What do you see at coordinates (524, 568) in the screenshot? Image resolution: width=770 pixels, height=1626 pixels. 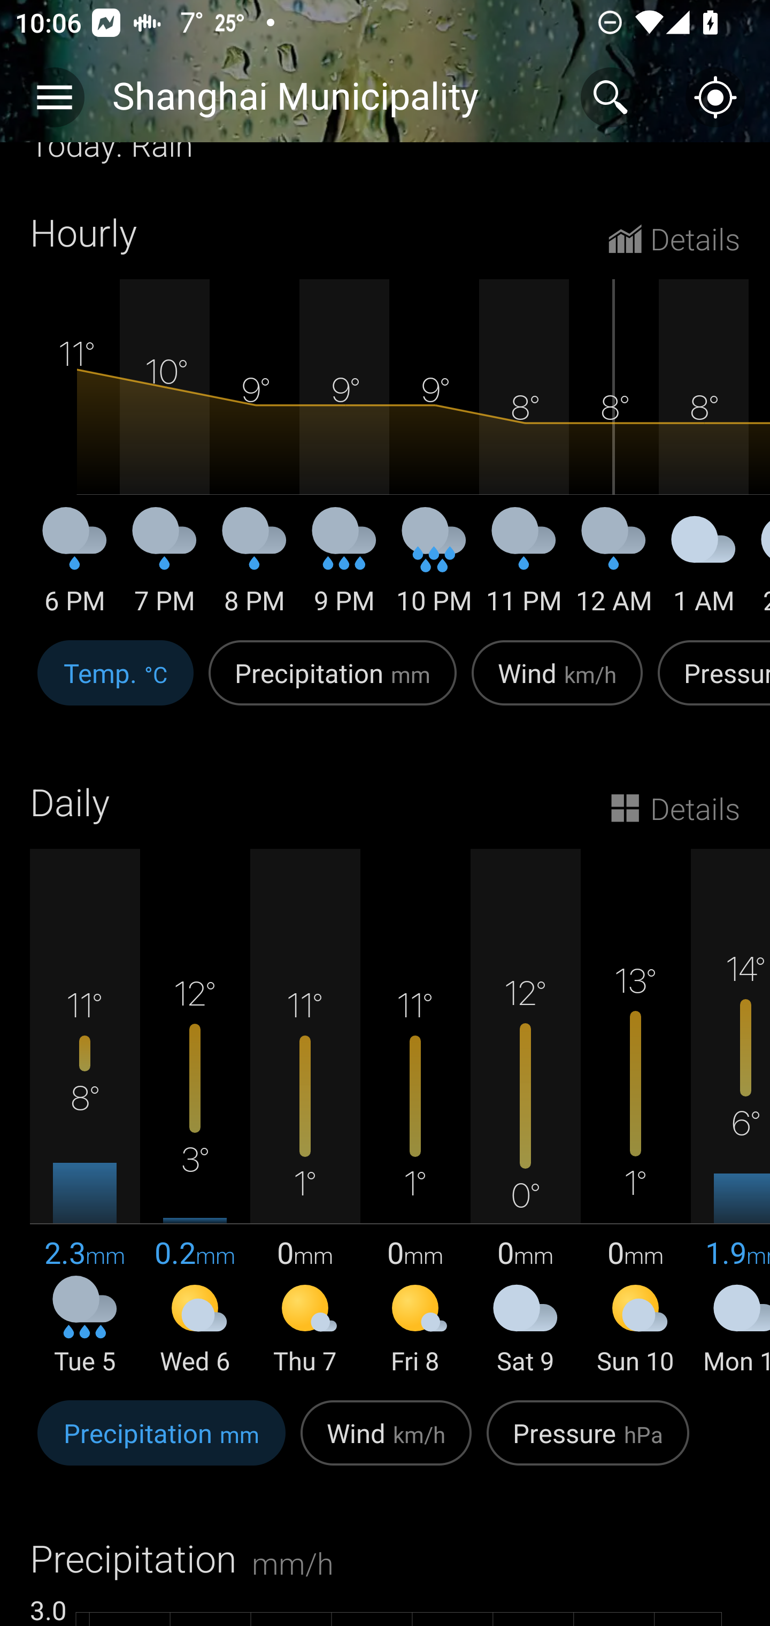 I see `11 PM` at bounding box center [524, 568].